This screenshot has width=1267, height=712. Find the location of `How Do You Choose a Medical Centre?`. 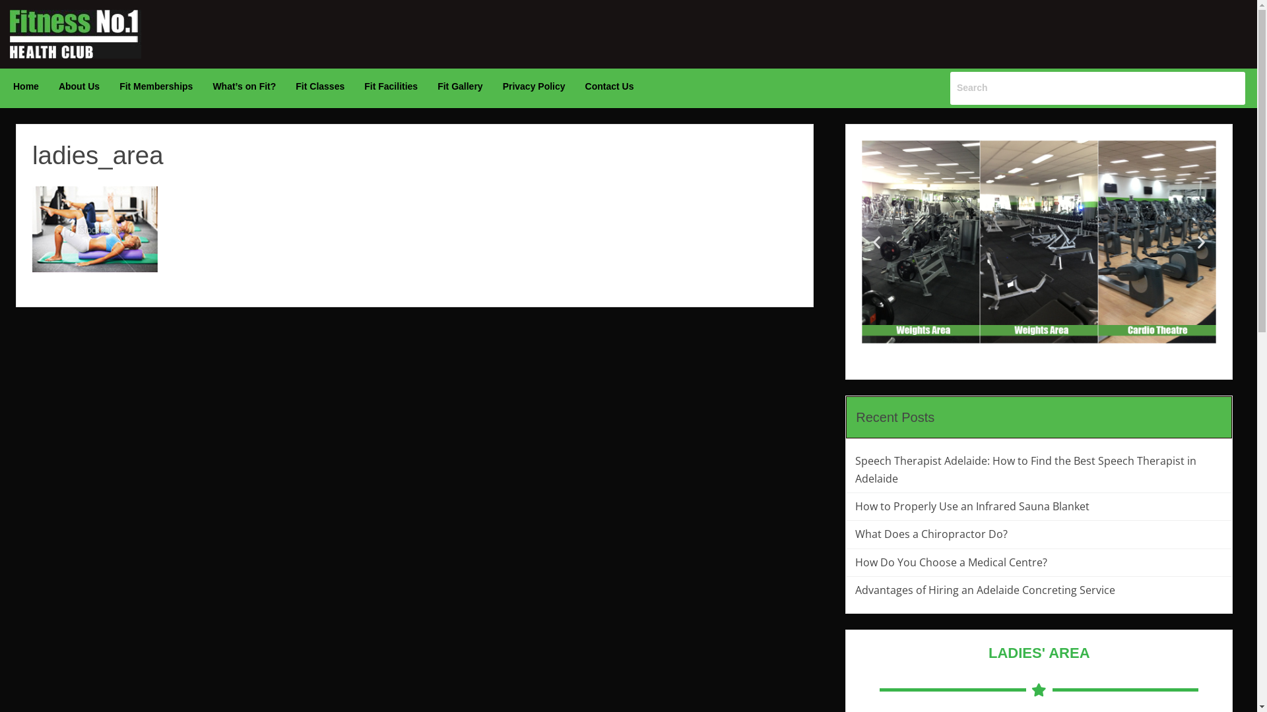

How Do You Choose a Medical Centre? is located at coordinates (1039, 563).